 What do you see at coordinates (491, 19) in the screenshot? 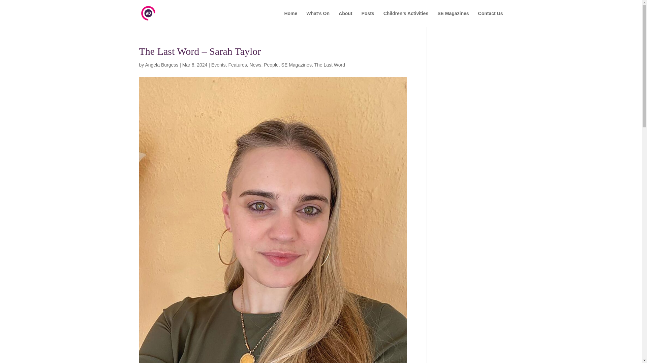
I see `Contact Us` at bounding box center [491, 19].